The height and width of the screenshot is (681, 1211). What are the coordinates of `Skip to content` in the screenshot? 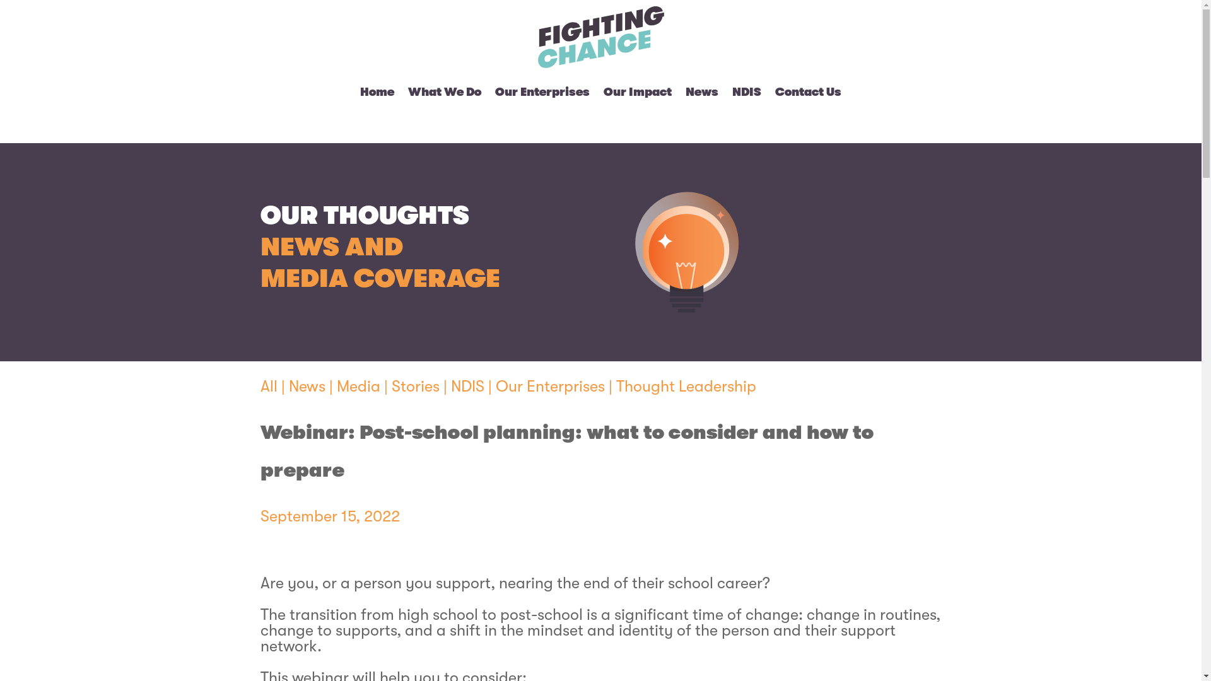 It's located at (0, 0).